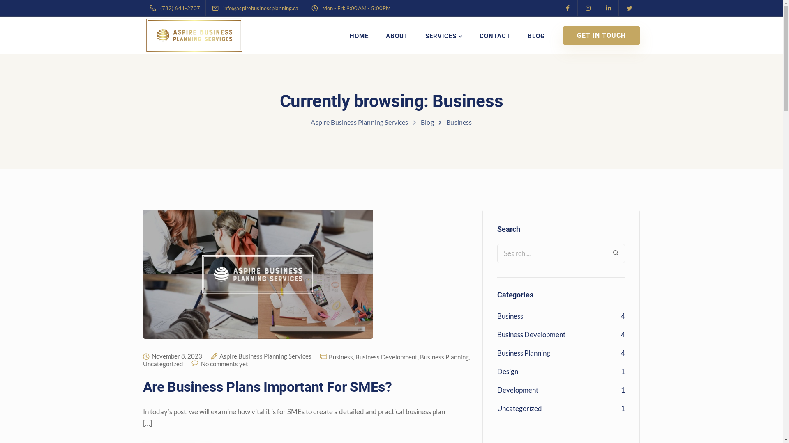 This screenshot has width=789, height=443. What do you see at coordinates (542, 402) in the screenshot?
I see `Subscribe` at bounding box center [542, 402].